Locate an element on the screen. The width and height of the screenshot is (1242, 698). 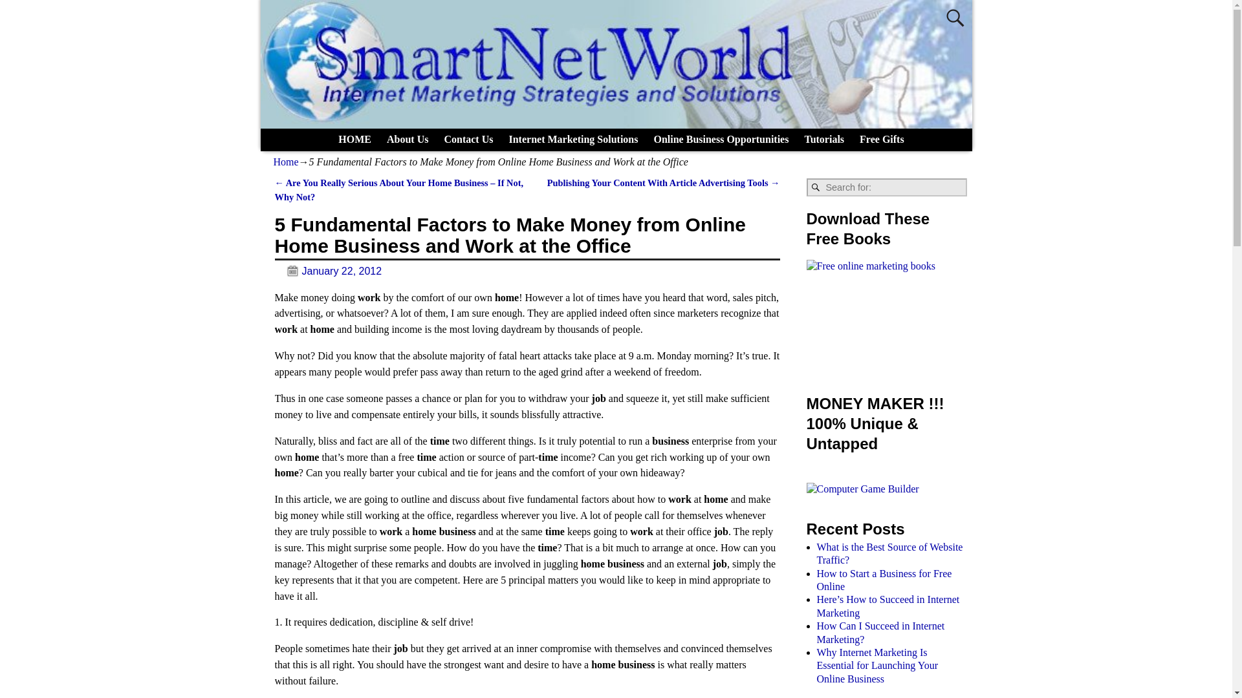
Free Gifts is located at coordinates (882, 139).